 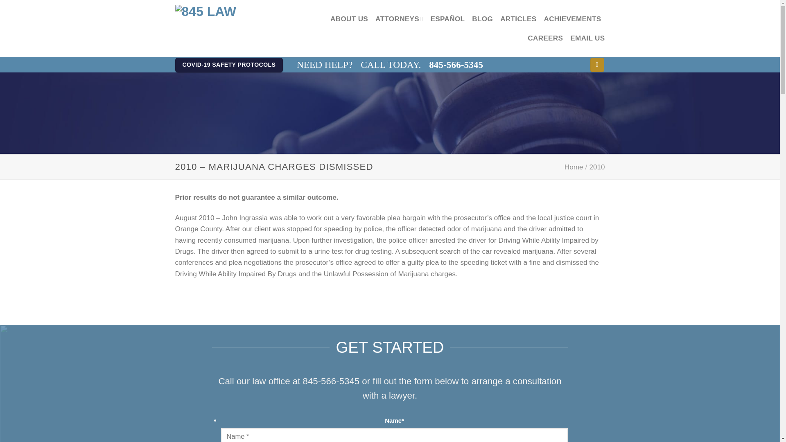 I want to click on EMAIL US, so click(x=587, y=38).